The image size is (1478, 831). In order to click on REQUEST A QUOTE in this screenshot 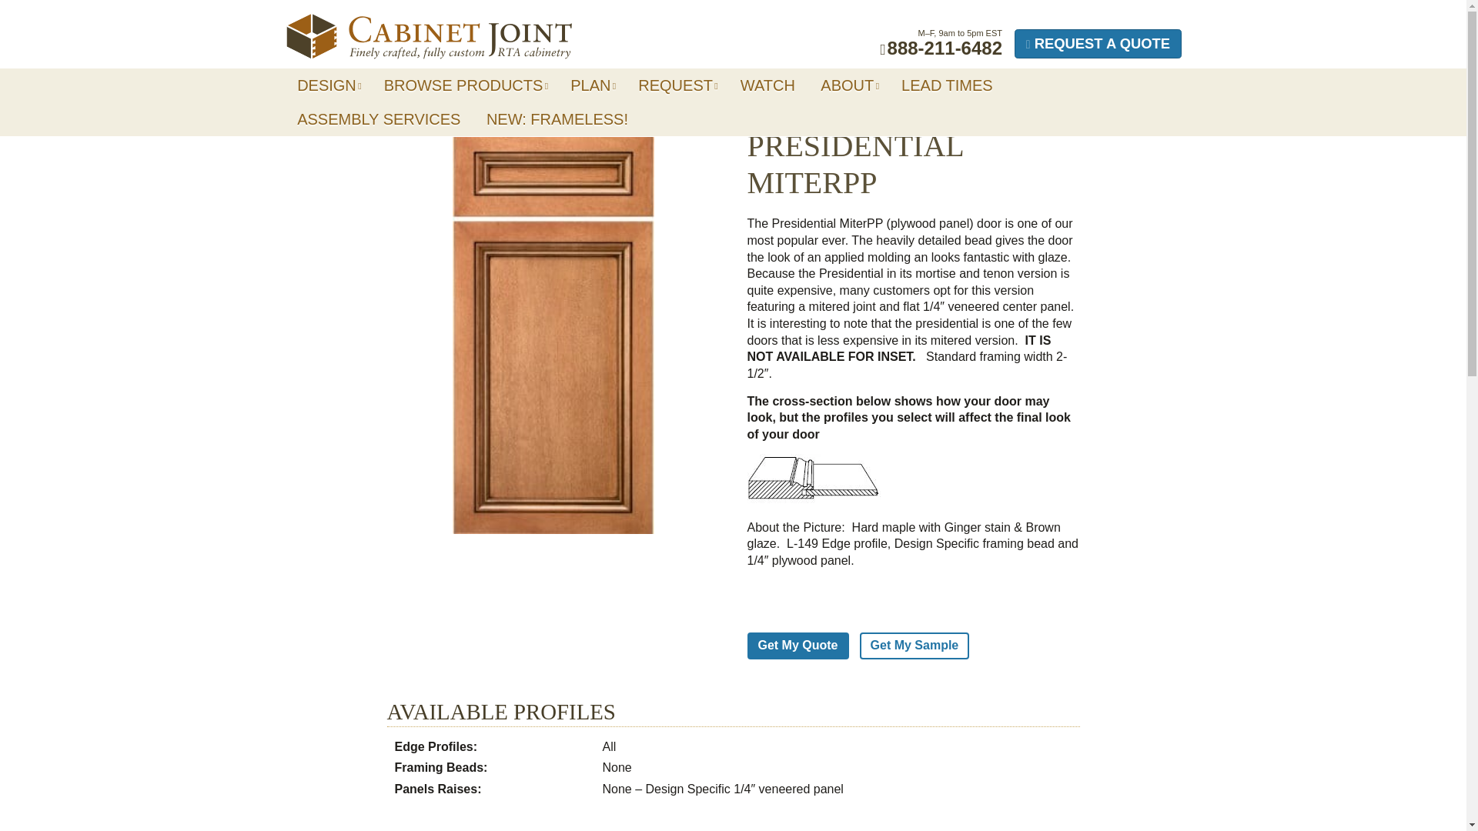, I will do `click(1098, 43)`.